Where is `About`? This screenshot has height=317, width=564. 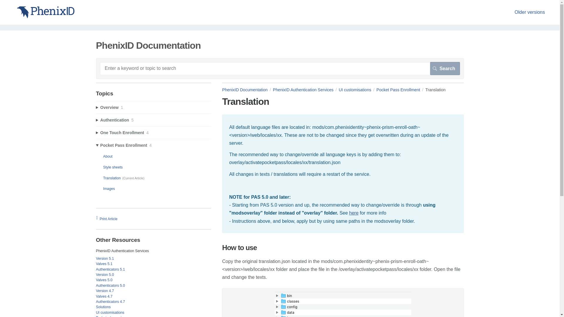 About is located at coordinates (108, 156).